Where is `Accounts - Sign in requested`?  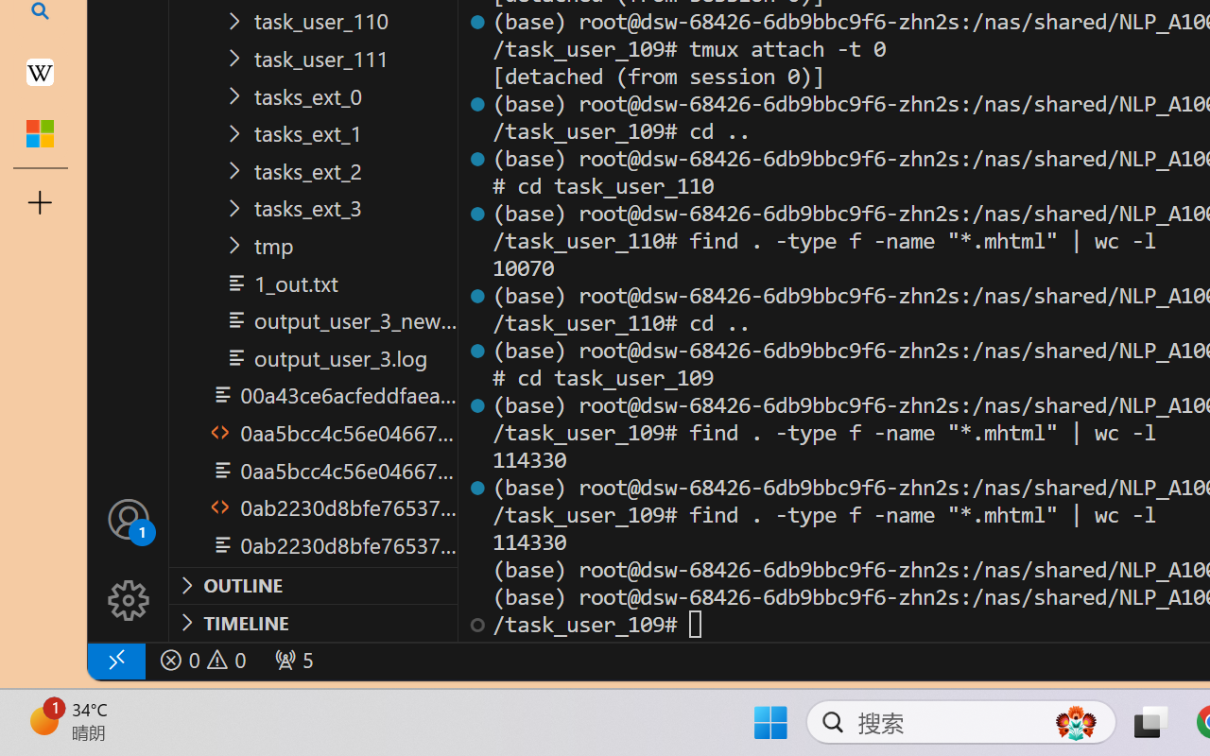
Accounts - Sign in requested is located at coordinates (129, 518).